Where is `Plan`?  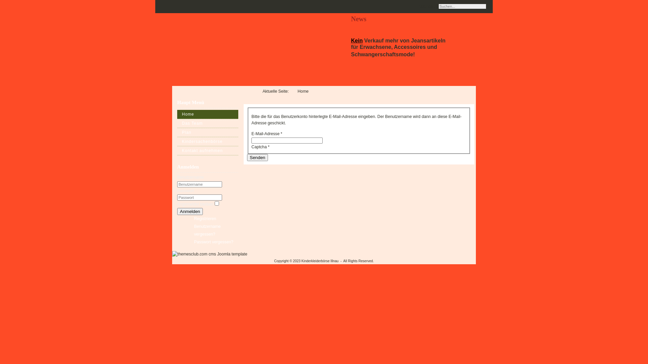 Plan is located at coordinates (208, 133).